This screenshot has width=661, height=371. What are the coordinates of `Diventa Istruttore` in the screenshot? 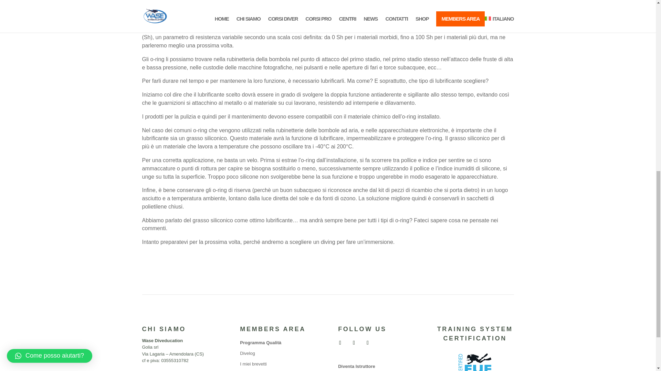 It's located at (357, 366).